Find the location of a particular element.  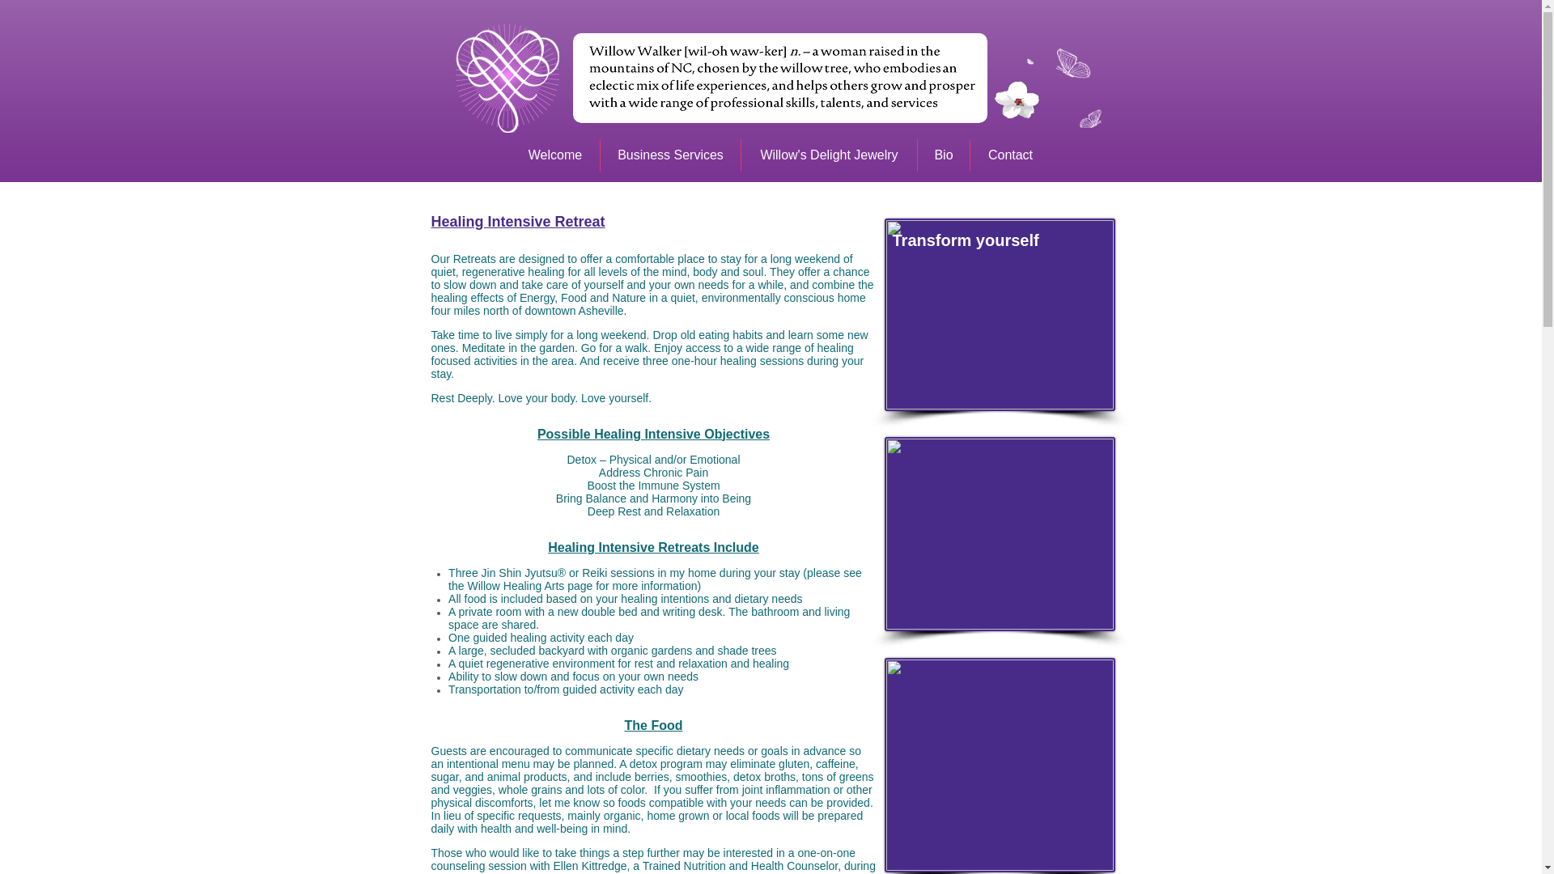

Contact is located at coordinates (1010, 155).